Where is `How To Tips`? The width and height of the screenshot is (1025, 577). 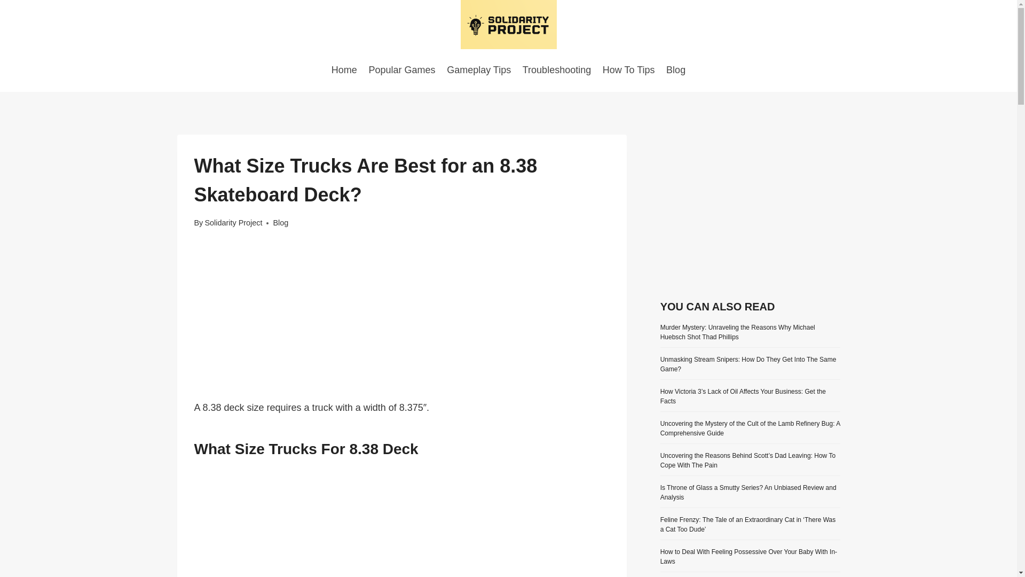
How To Tips is located at coordinates (628, 69).